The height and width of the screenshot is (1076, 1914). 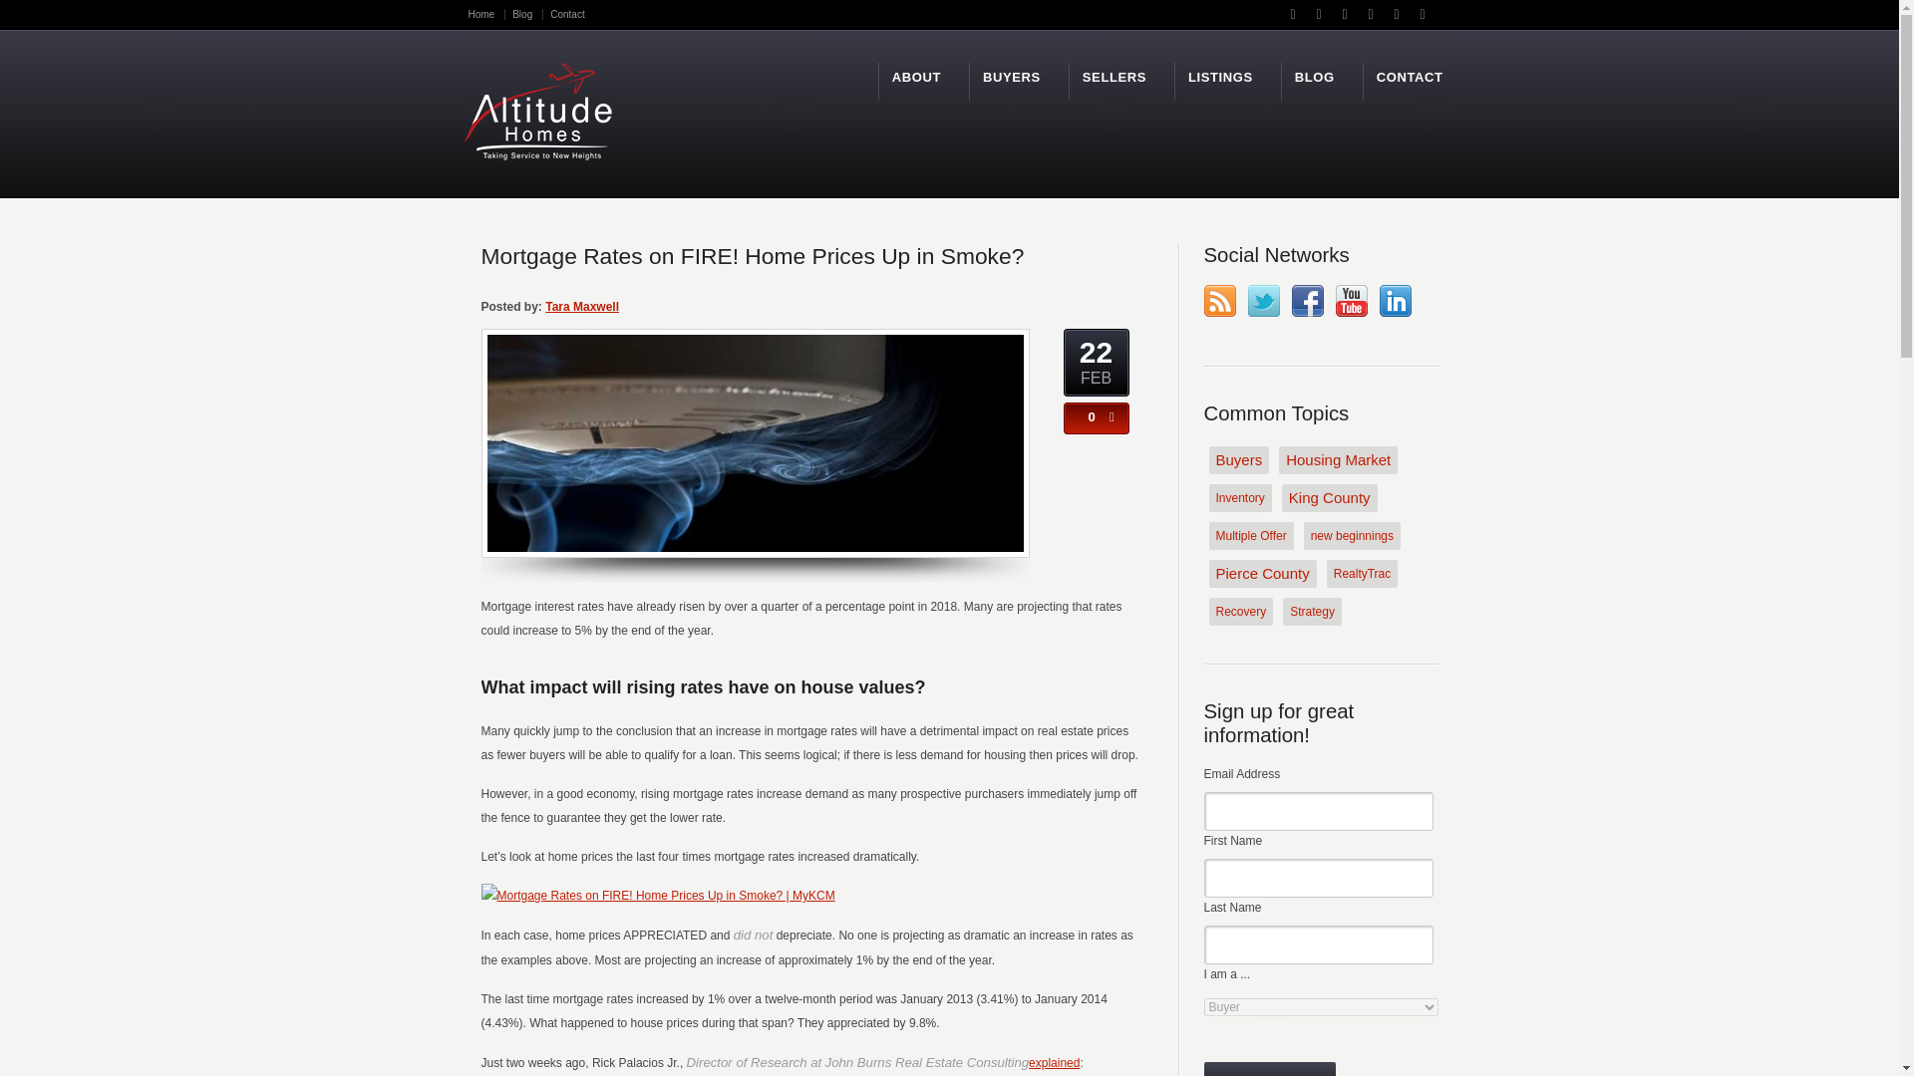 I want to click on 0, so click(x=1087, y=416).